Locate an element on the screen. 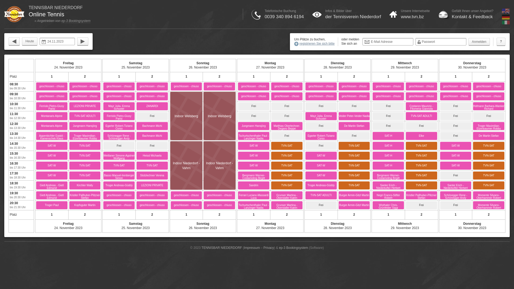 The width and height of the screenshot is (514, 289). geschlossen - chiuso is located at coordinates (119, 96).